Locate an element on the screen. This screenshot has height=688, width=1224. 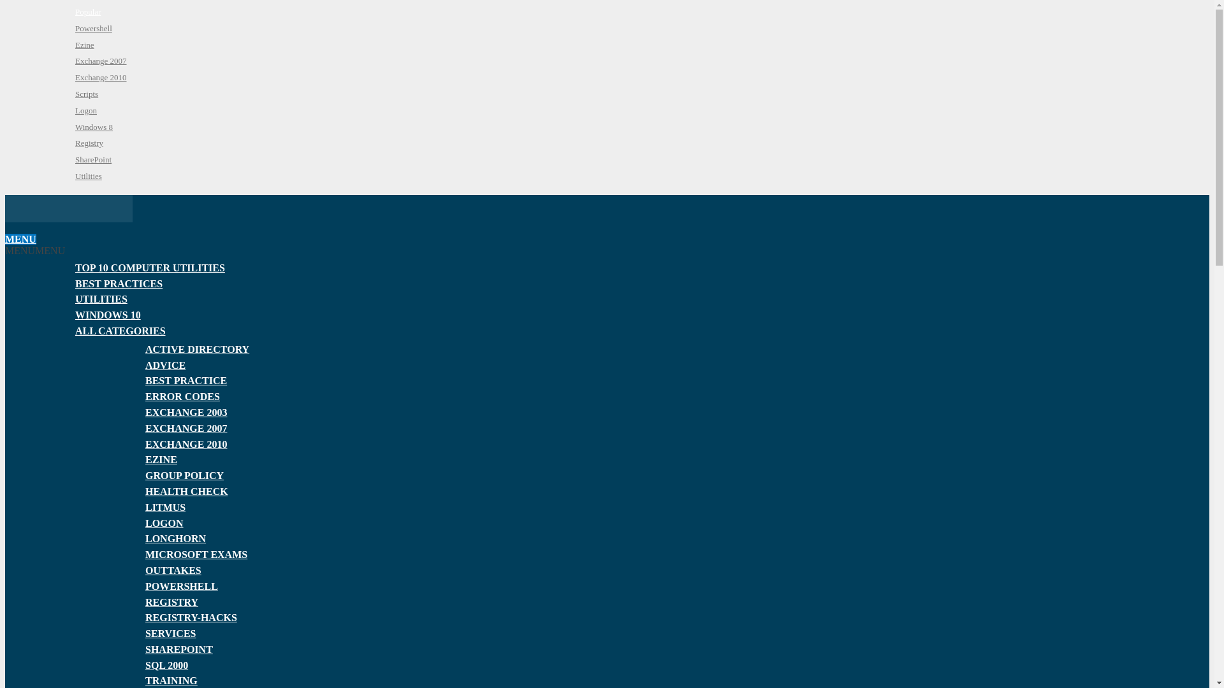
Logon is located at coordinates (85, 111).